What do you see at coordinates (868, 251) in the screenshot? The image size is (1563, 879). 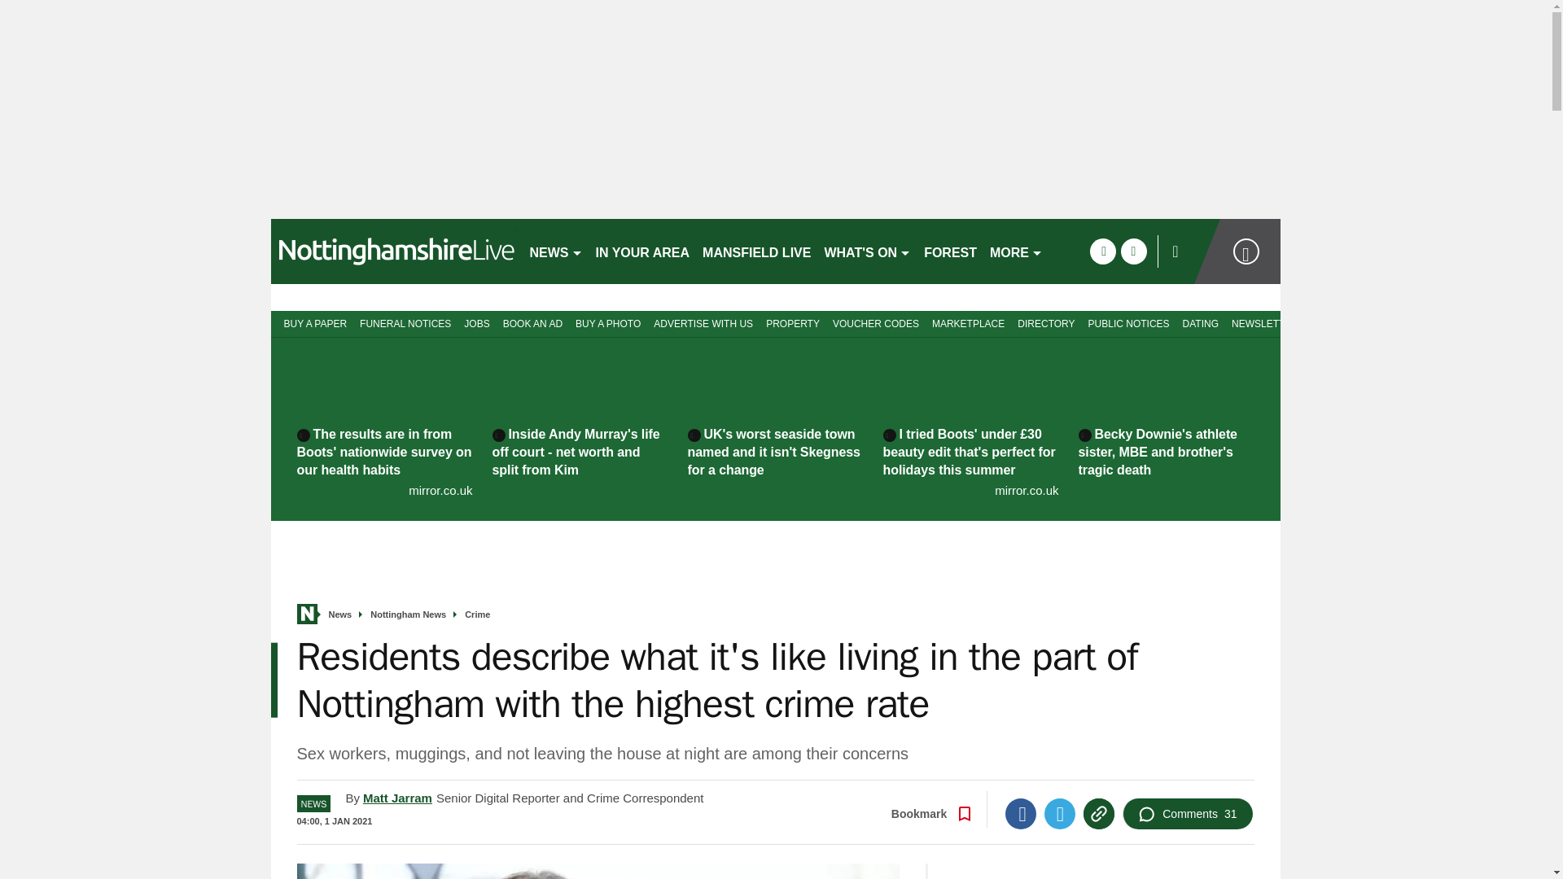 I see `WHAT'S ON` at bounding box center [868, 251].